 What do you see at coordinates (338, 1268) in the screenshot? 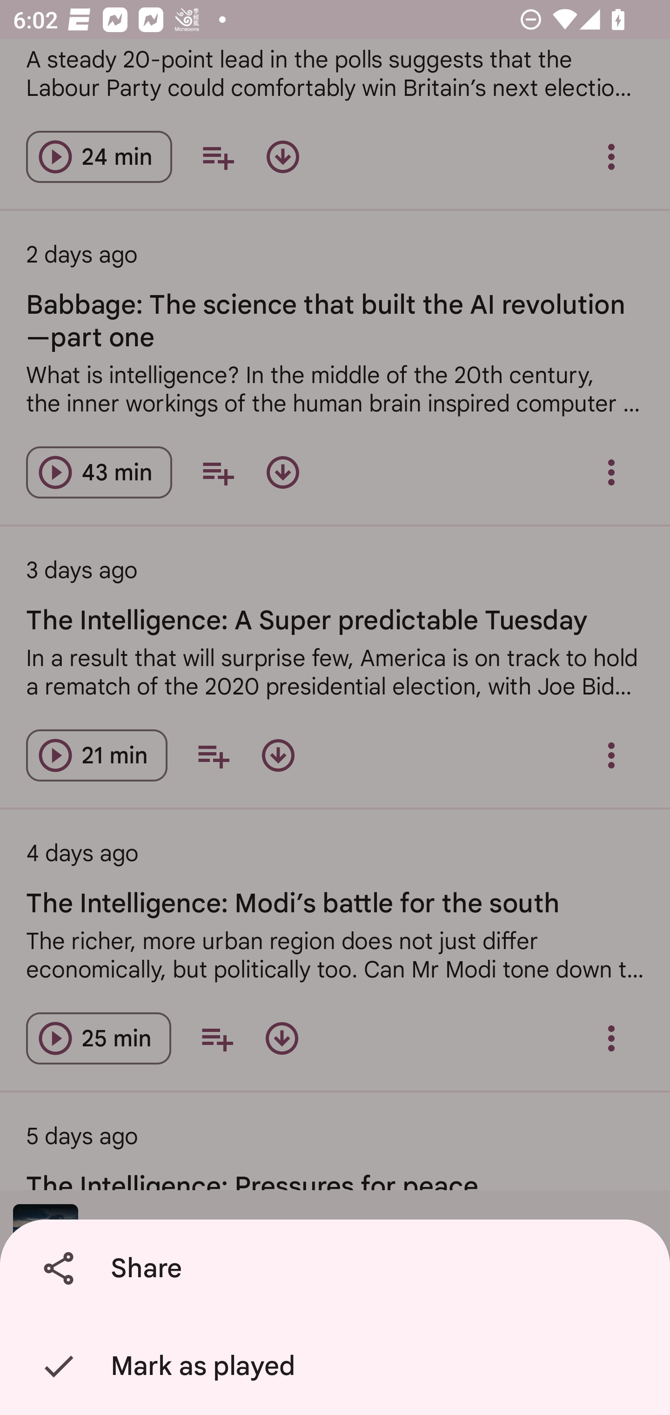
I see `Share` at bounding box center [338, 1268].